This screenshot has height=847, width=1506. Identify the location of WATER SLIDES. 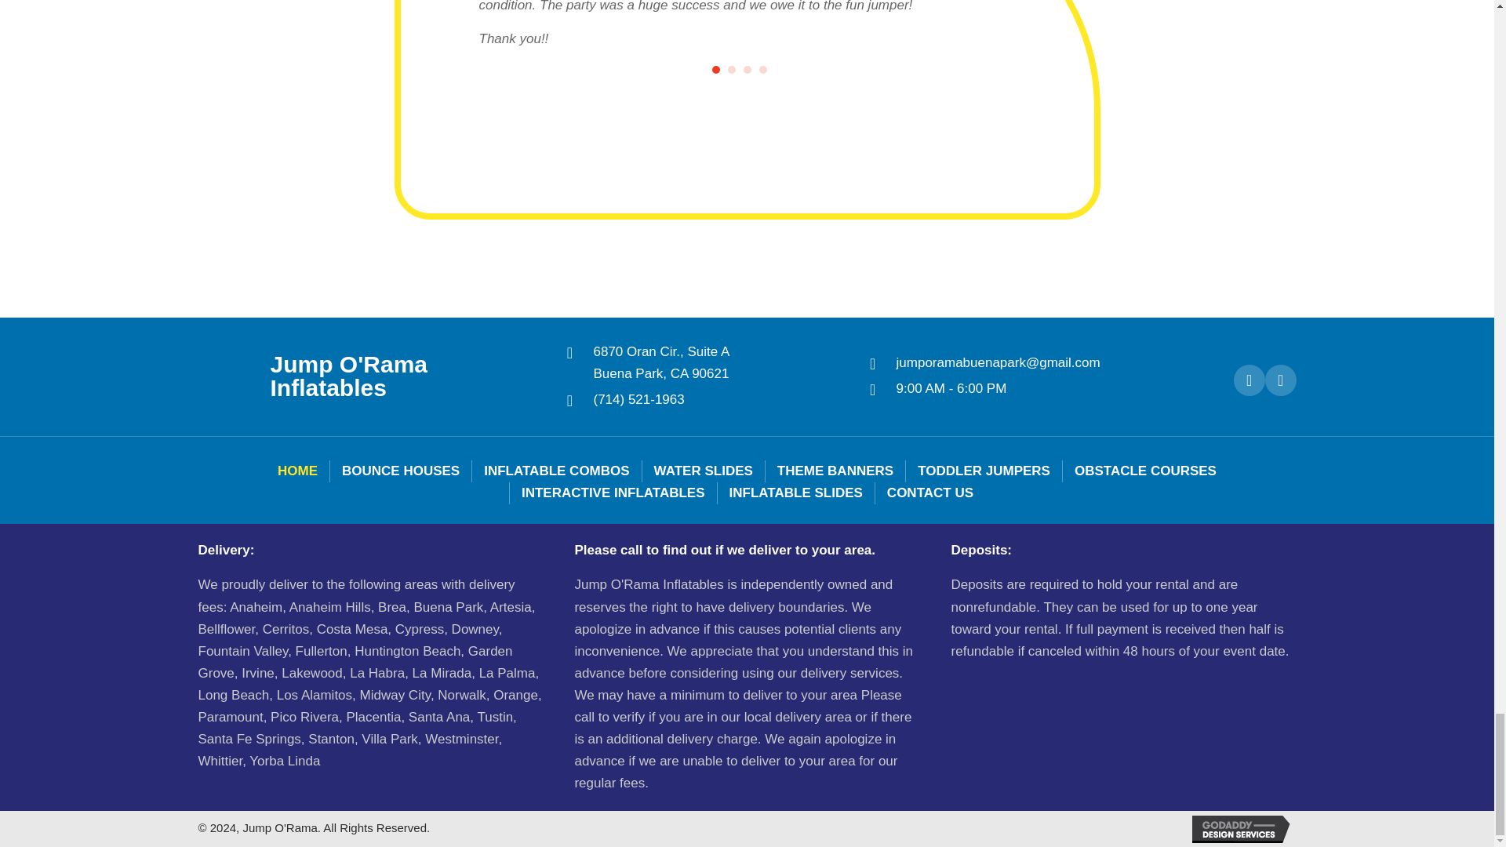
(704, 471).